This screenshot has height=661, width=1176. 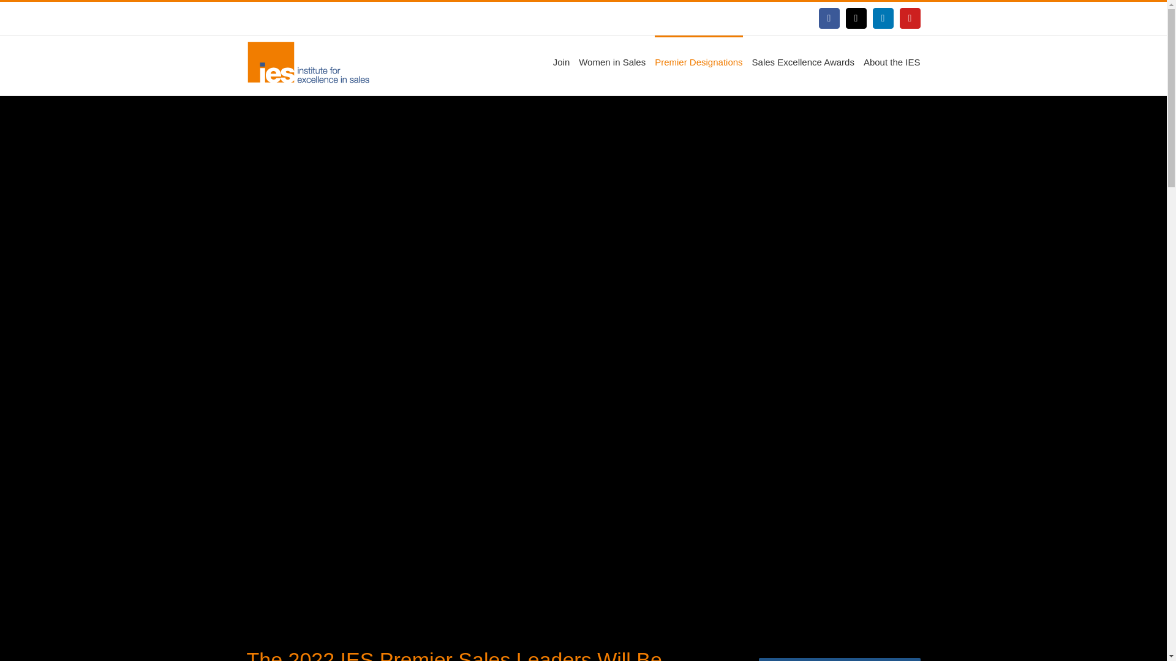 What do you see at coordinates (909, 18) in the screenshot?
I see `YouTube` at bounding box center [909, 18].